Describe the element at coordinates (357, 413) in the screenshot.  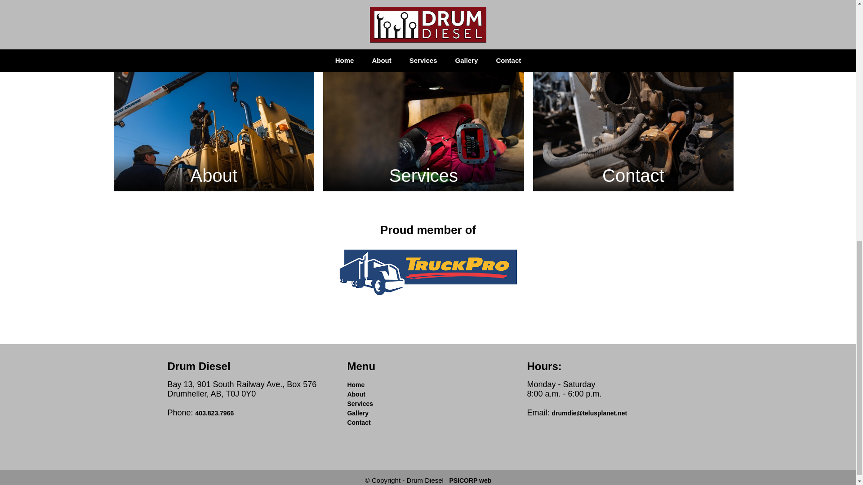
I see `Gallery` at that location.